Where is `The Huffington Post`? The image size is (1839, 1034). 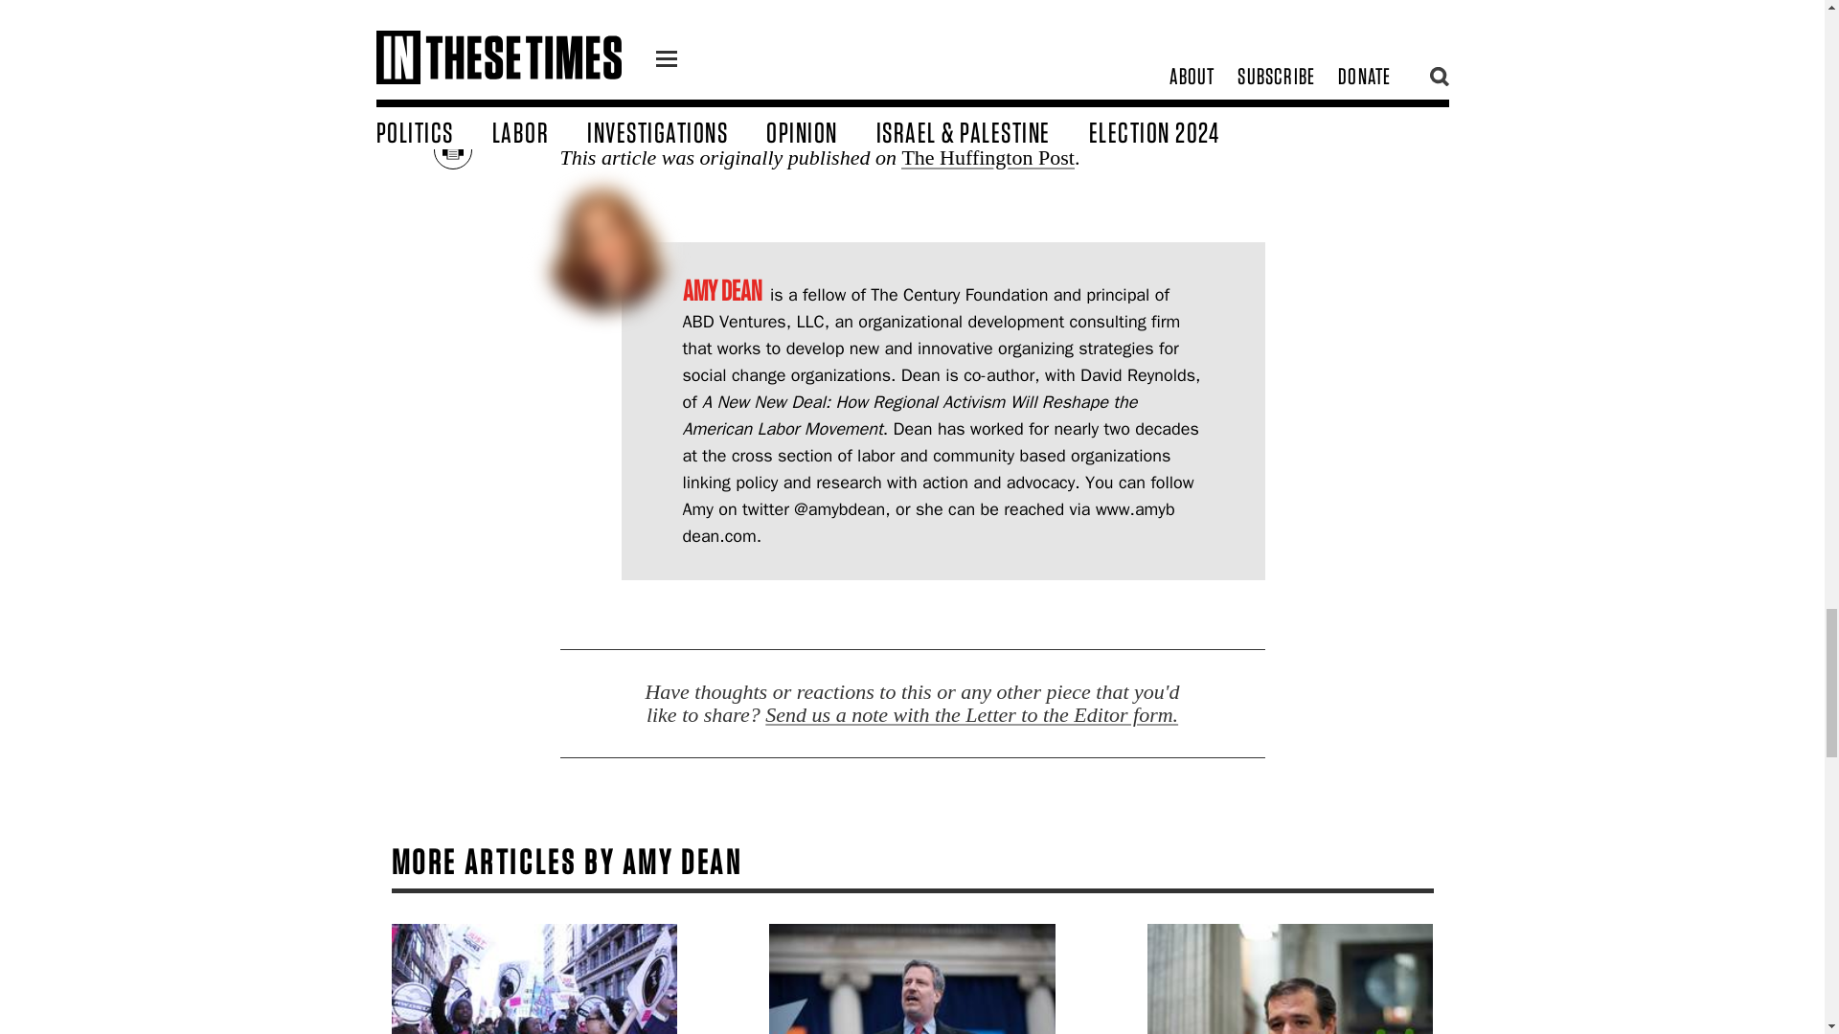 The Huffington Post is located at coordinates (987, 157).